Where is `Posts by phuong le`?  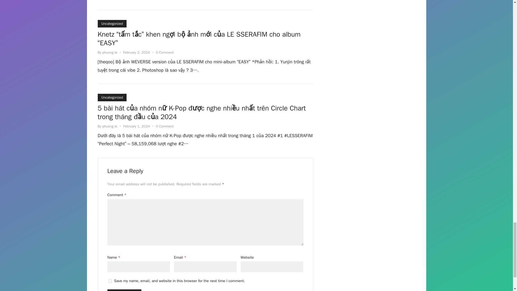
Posts by phuong le is located at coordinates (110, 126).